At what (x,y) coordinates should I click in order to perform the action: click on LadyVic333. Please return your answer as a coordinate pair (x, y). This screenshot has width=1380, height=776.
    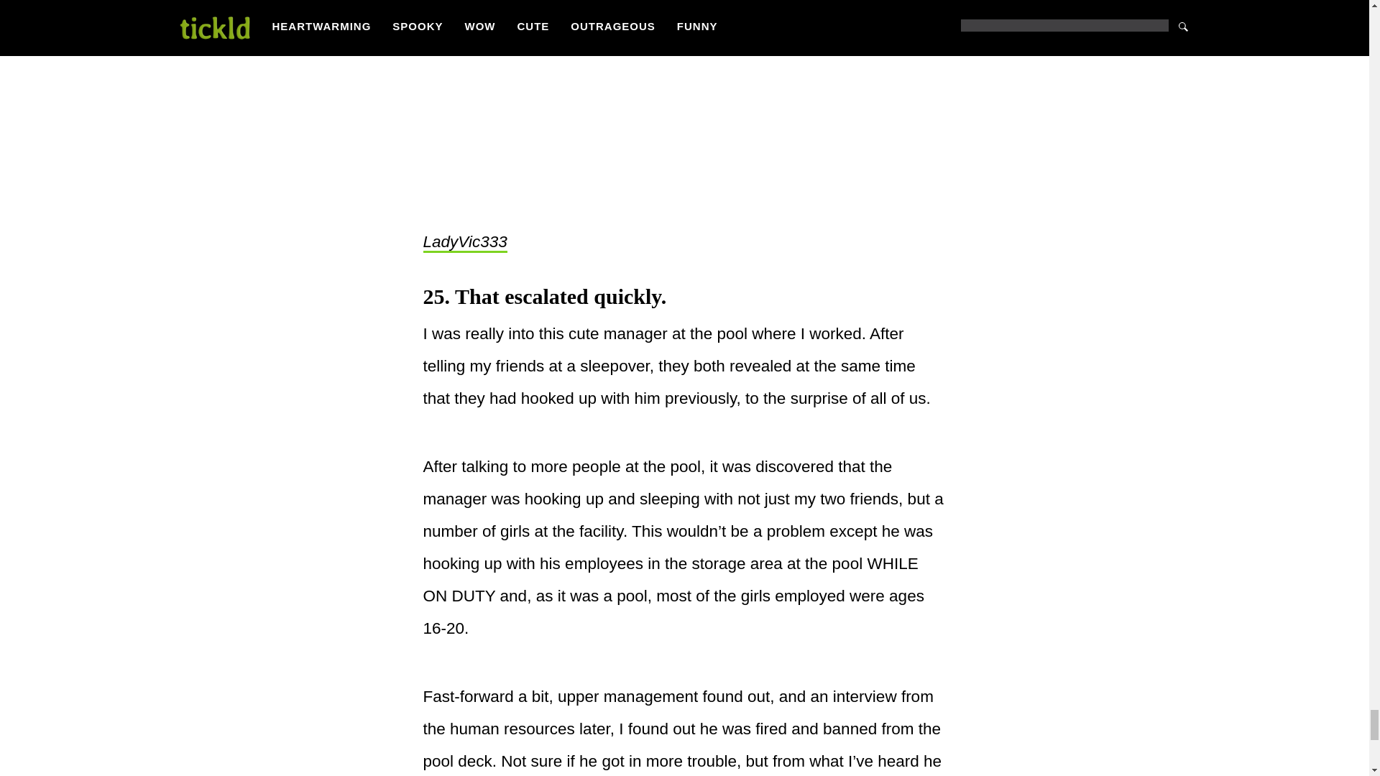
    Looking at the image, I should click on (464, 243).